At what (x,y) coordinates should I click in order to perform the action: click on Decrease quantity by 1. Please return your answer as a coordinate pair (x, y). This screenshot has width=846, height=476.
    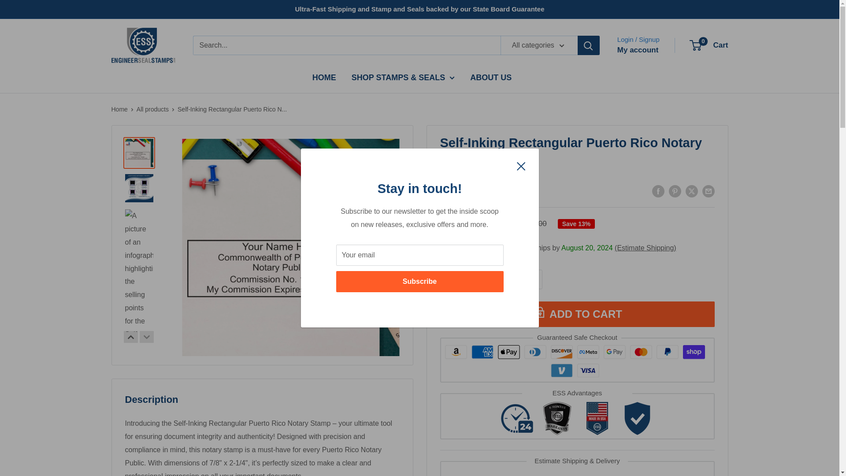
    Looking at the image, I should click on (486, 279).